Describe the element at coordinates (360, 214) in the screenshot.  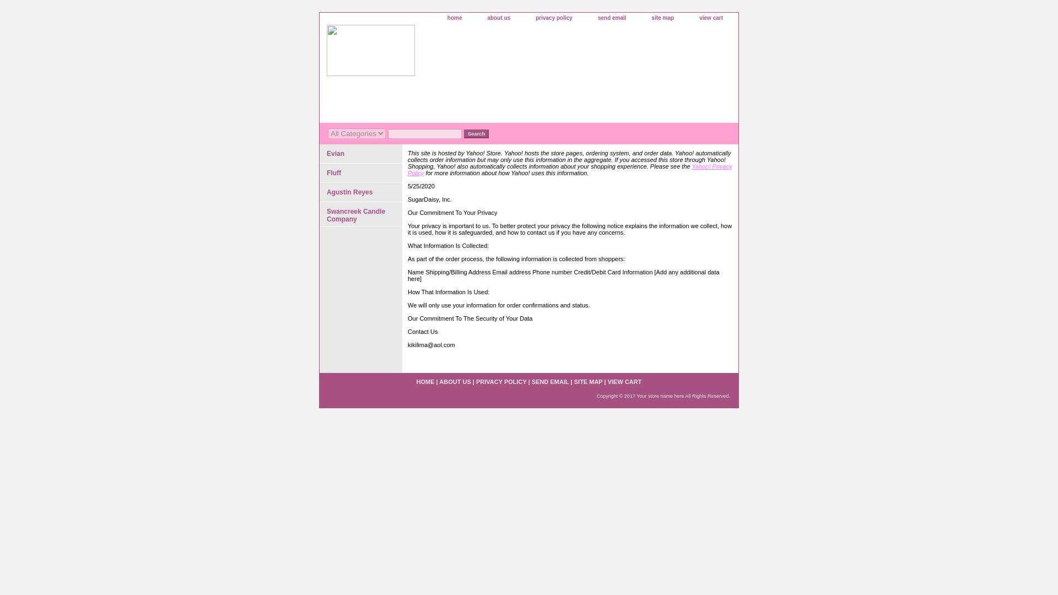
I see `Swancreek Candle Company` at that location.